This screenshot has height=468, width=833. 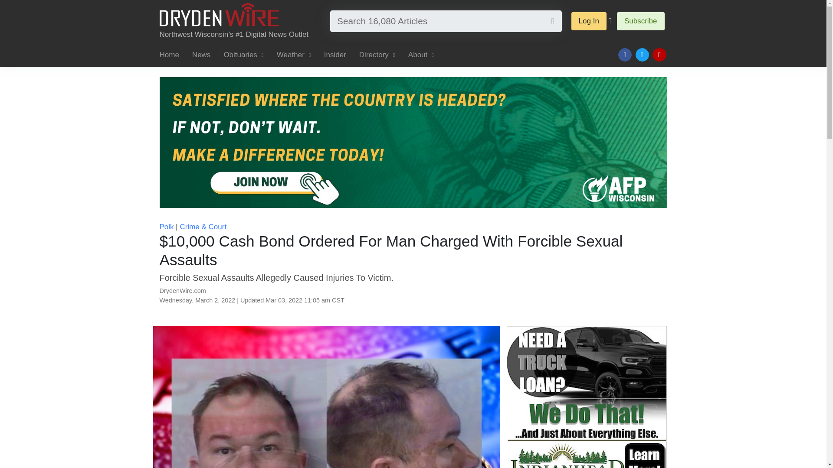 What do you see at coordinates (587, 397) in the screenshot?
I see `Need A Loan? We Do That Here At ICU!` at bounding box center [587, 397].